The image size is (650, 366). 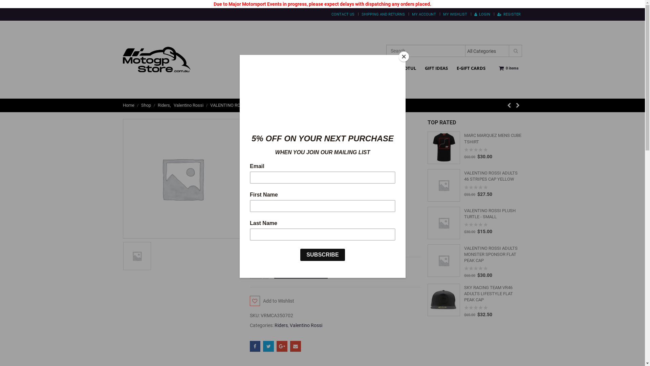 I want to click on Qty, so click(x=256, y=272).